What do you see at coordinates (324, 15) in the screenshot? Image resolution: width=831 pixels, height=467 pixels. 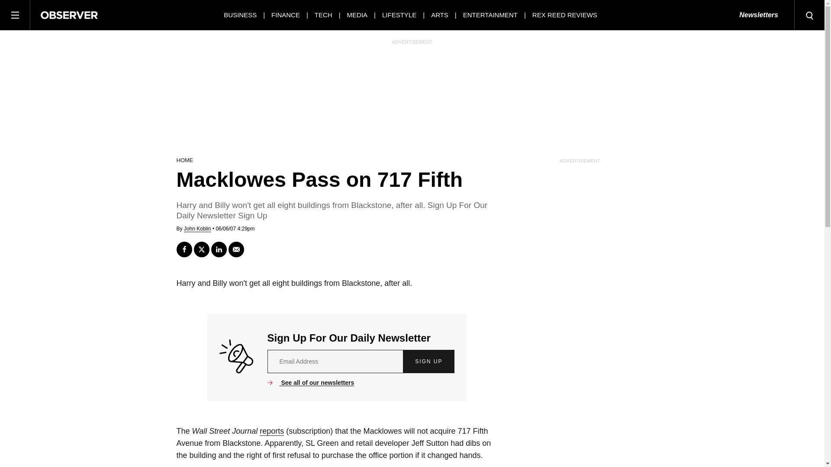 I see `TECH` at bounding box center [324, 15].